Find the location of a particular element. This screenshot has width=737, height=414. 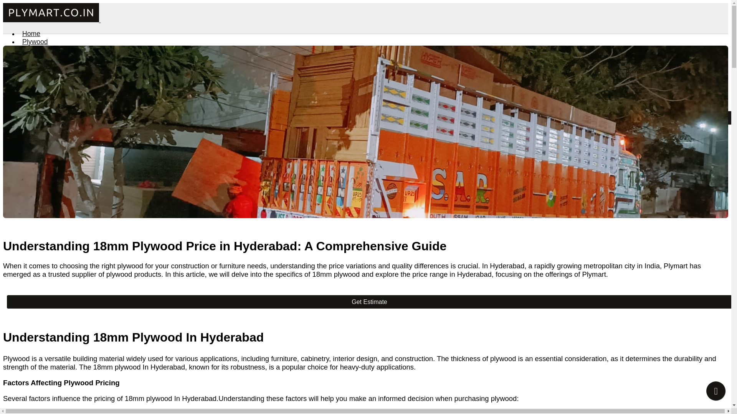

Amazon Plywood is located at coordinates (143, 49).